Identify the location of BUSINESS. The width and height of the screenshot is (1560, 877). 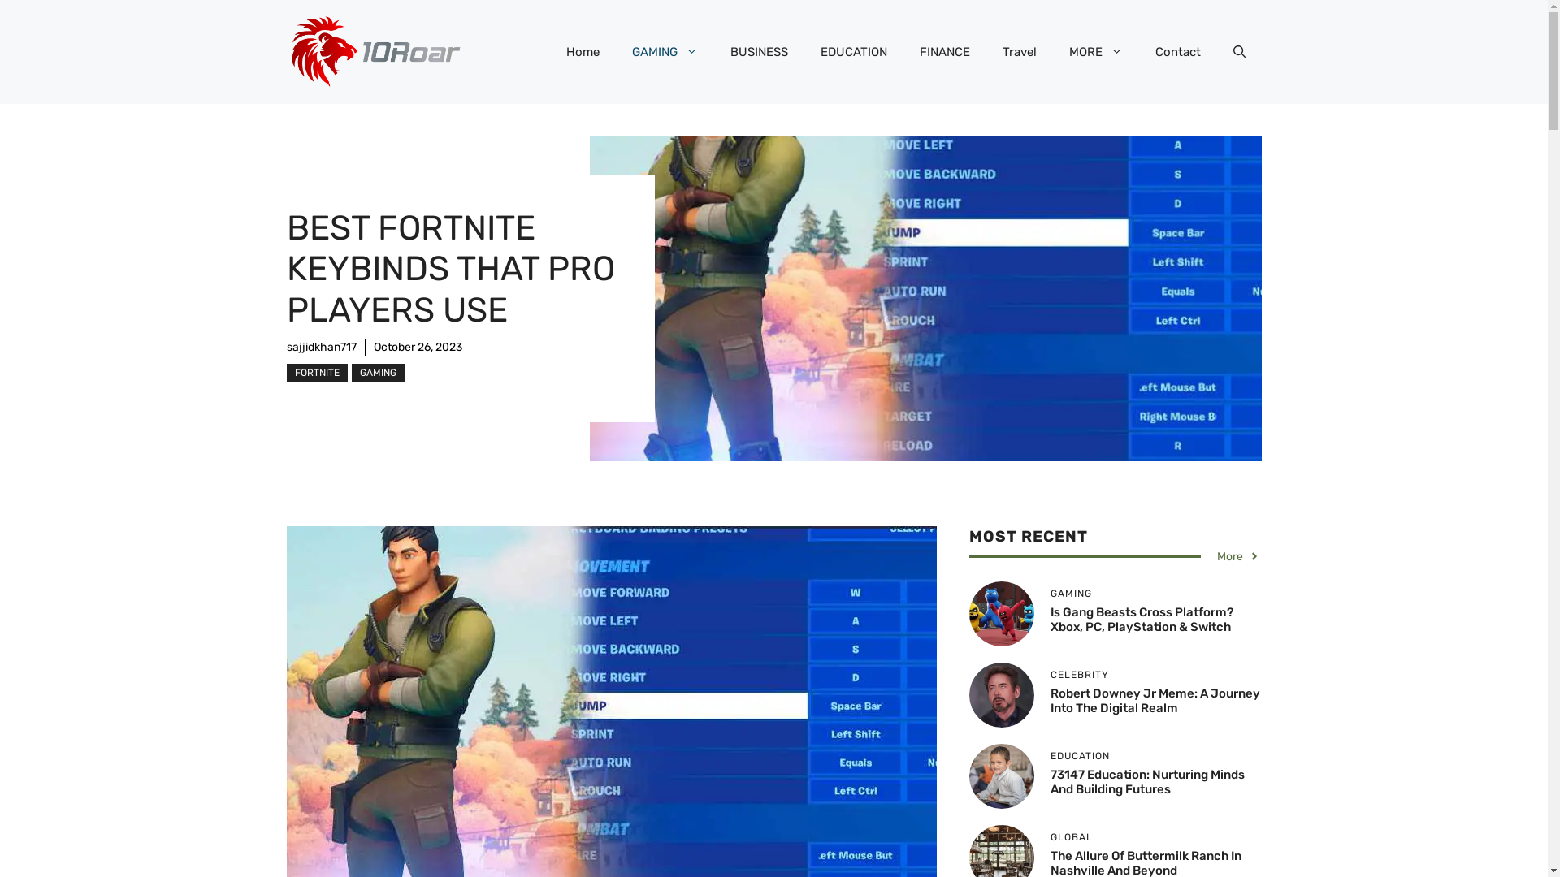
(759, 52).